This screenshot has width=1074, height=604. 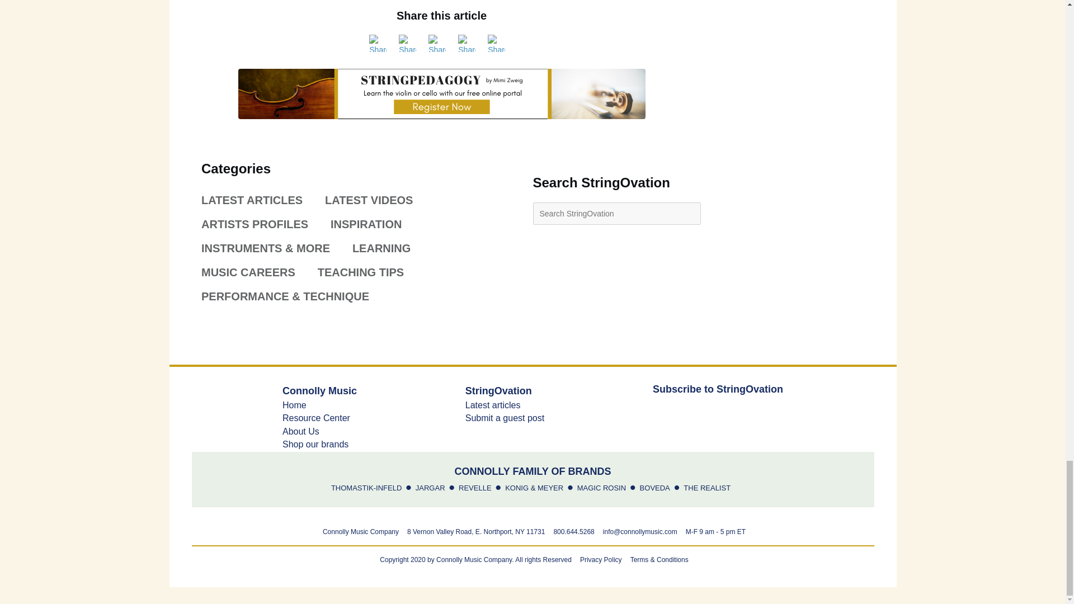 I want to click on About Us, so click(x=300, y=431).